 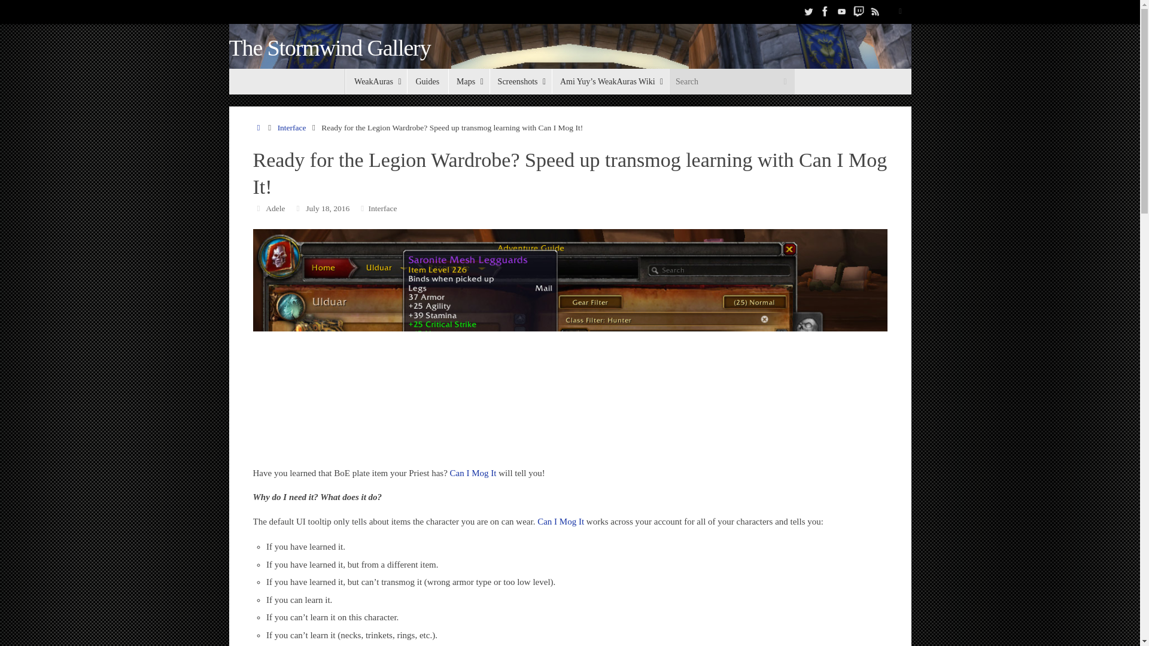 What do you see at coordinates (275, 208) in the screenshot?
I see `Adele` at bounding box center [275, 208].